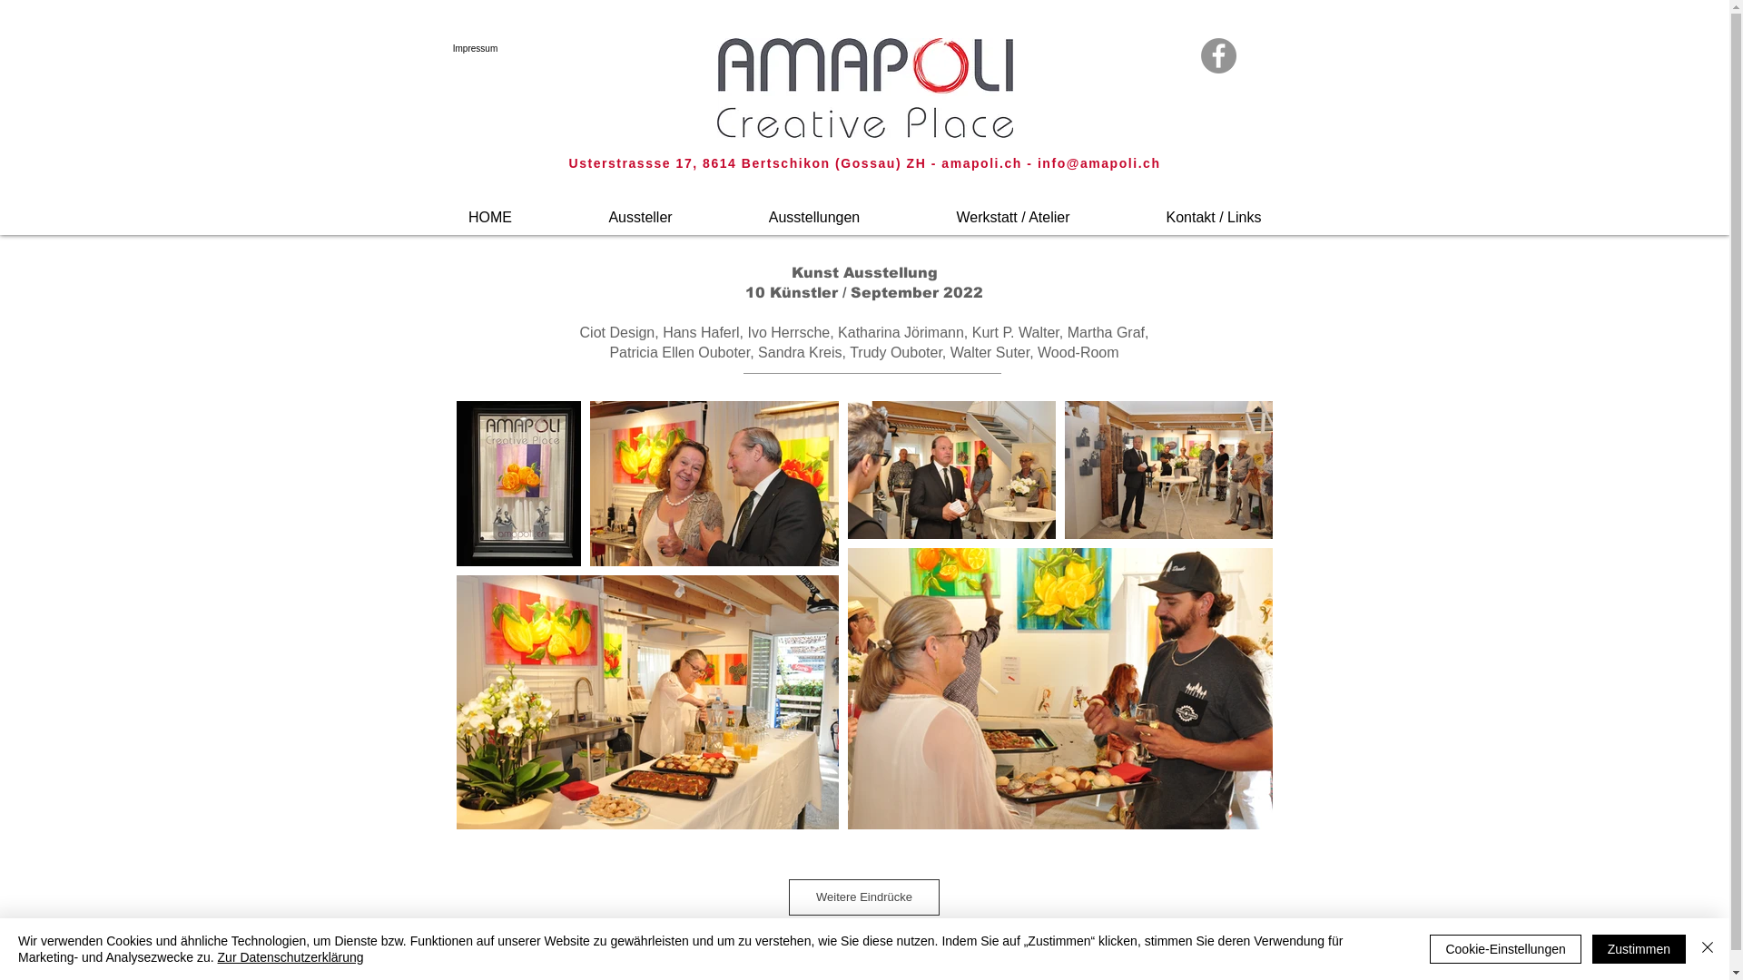 This screenshot has width=1743, height=980. I want to click on info@amapoli.ch, so click(1099, 163).